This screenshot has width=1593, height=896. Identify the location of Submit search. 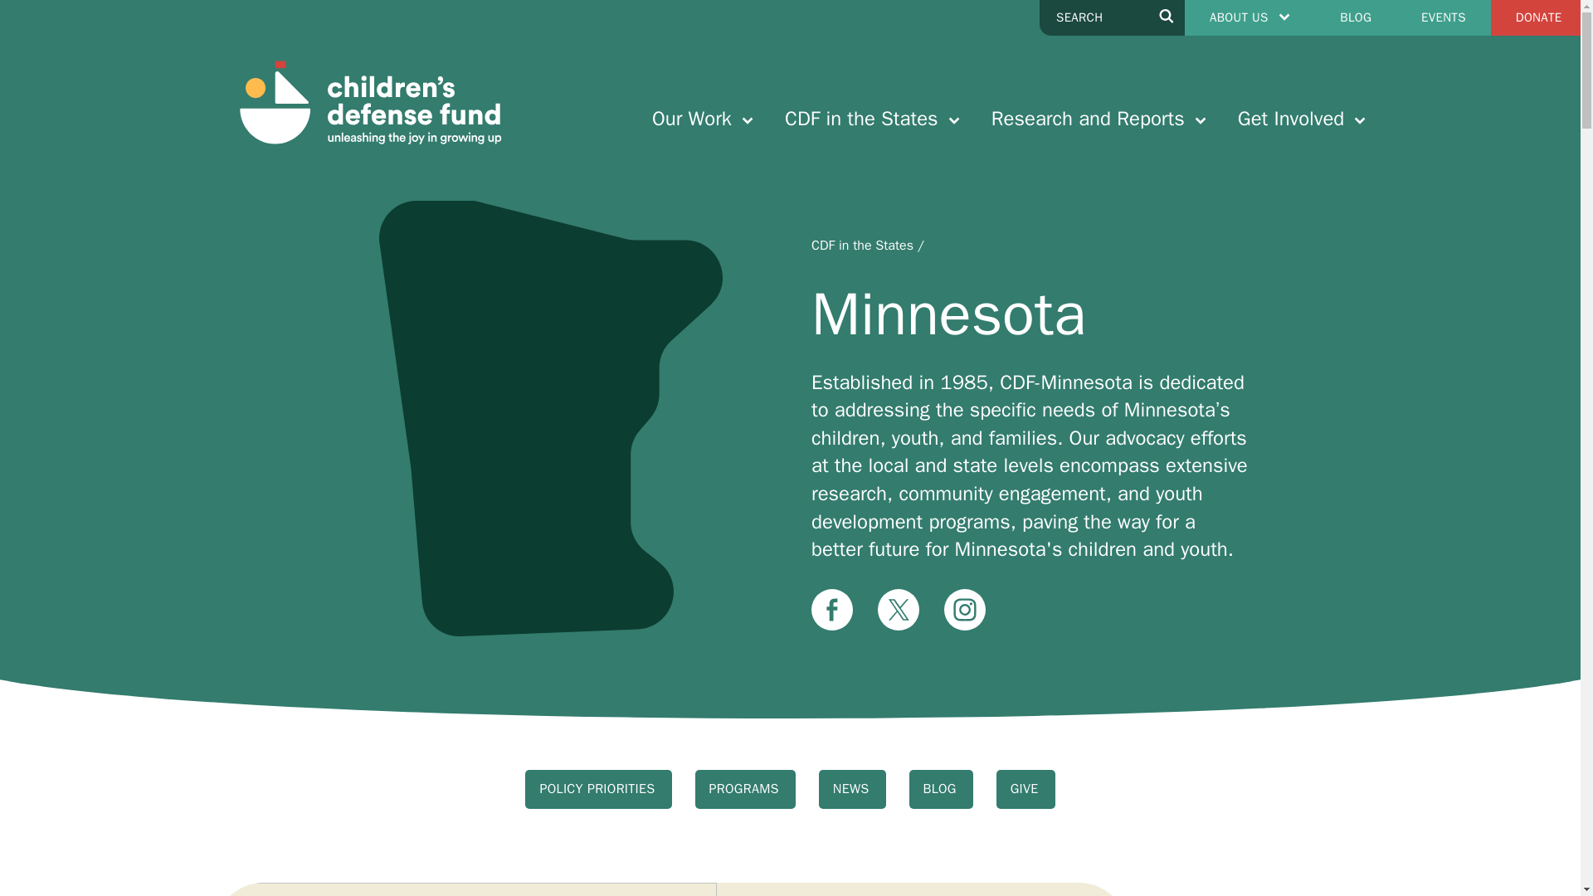
(1167, 18).